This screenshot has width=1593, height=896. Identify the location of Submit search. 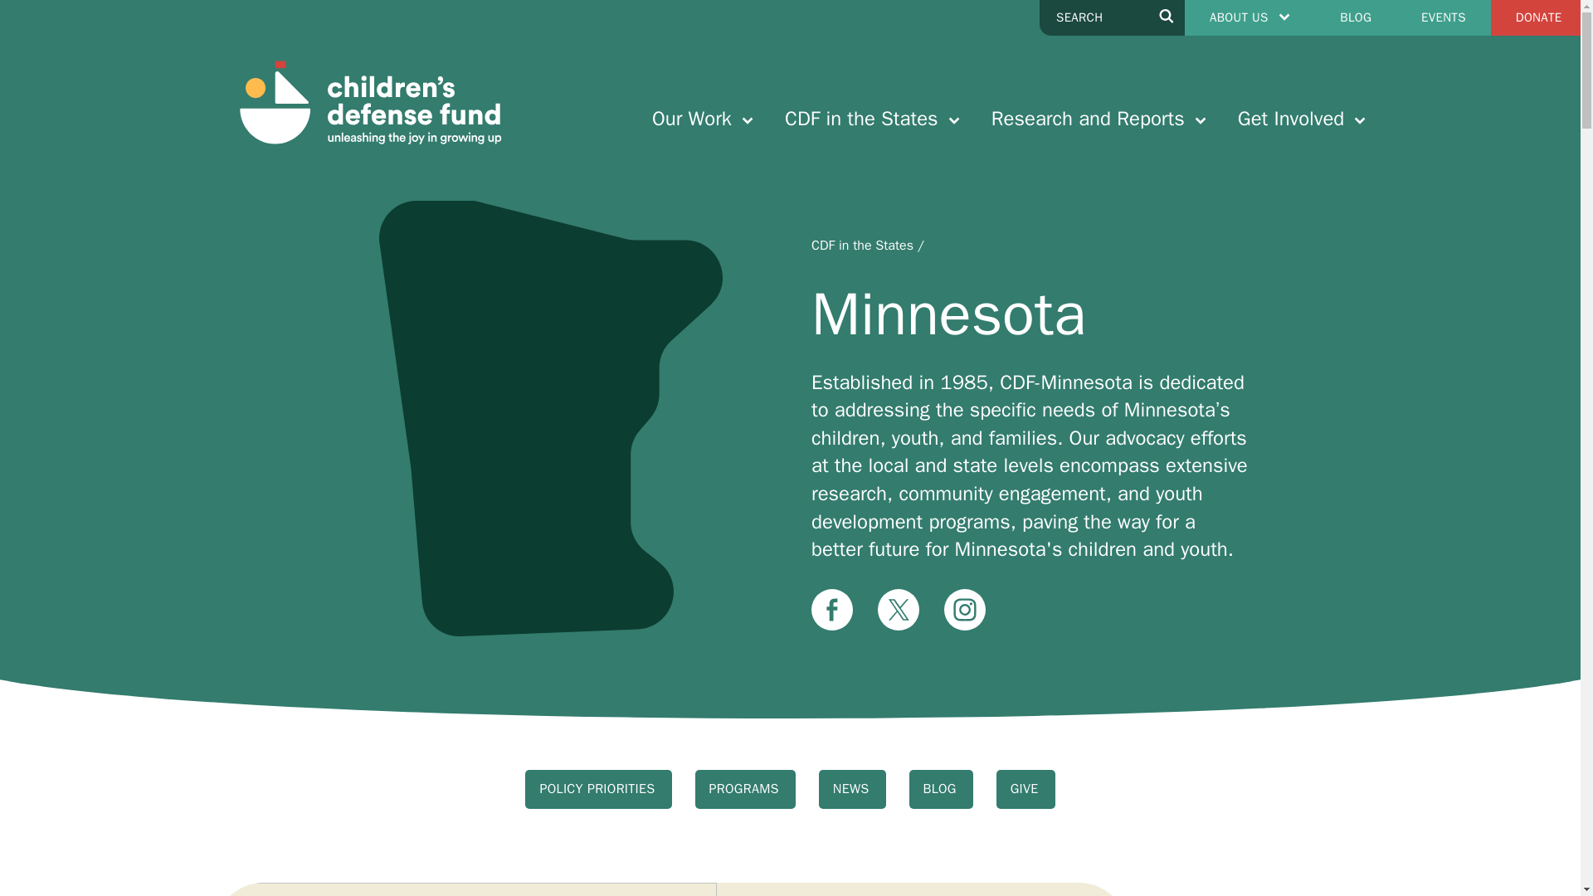
(1167, 18).